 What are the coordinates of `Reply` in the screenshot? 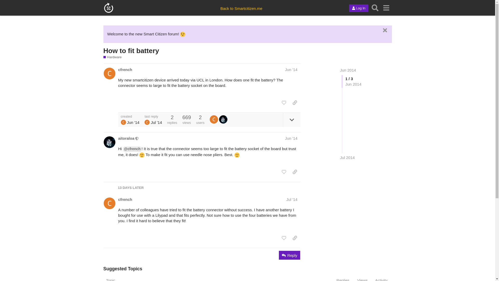 It's located at (290, 255).